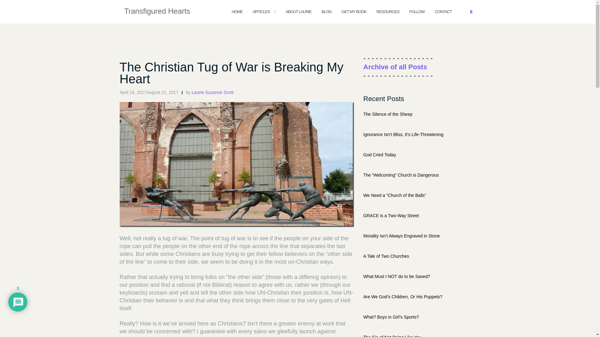  I want to click on CONTACT, so click(443, 11).